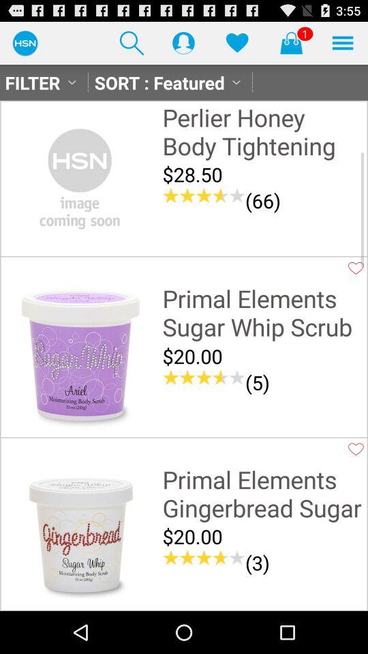 The height and width of the screenshot is (654, 368). Describe the element at coordinates (343, 42) in the screenshot. I see `press app to the right of 1 app` at that location.